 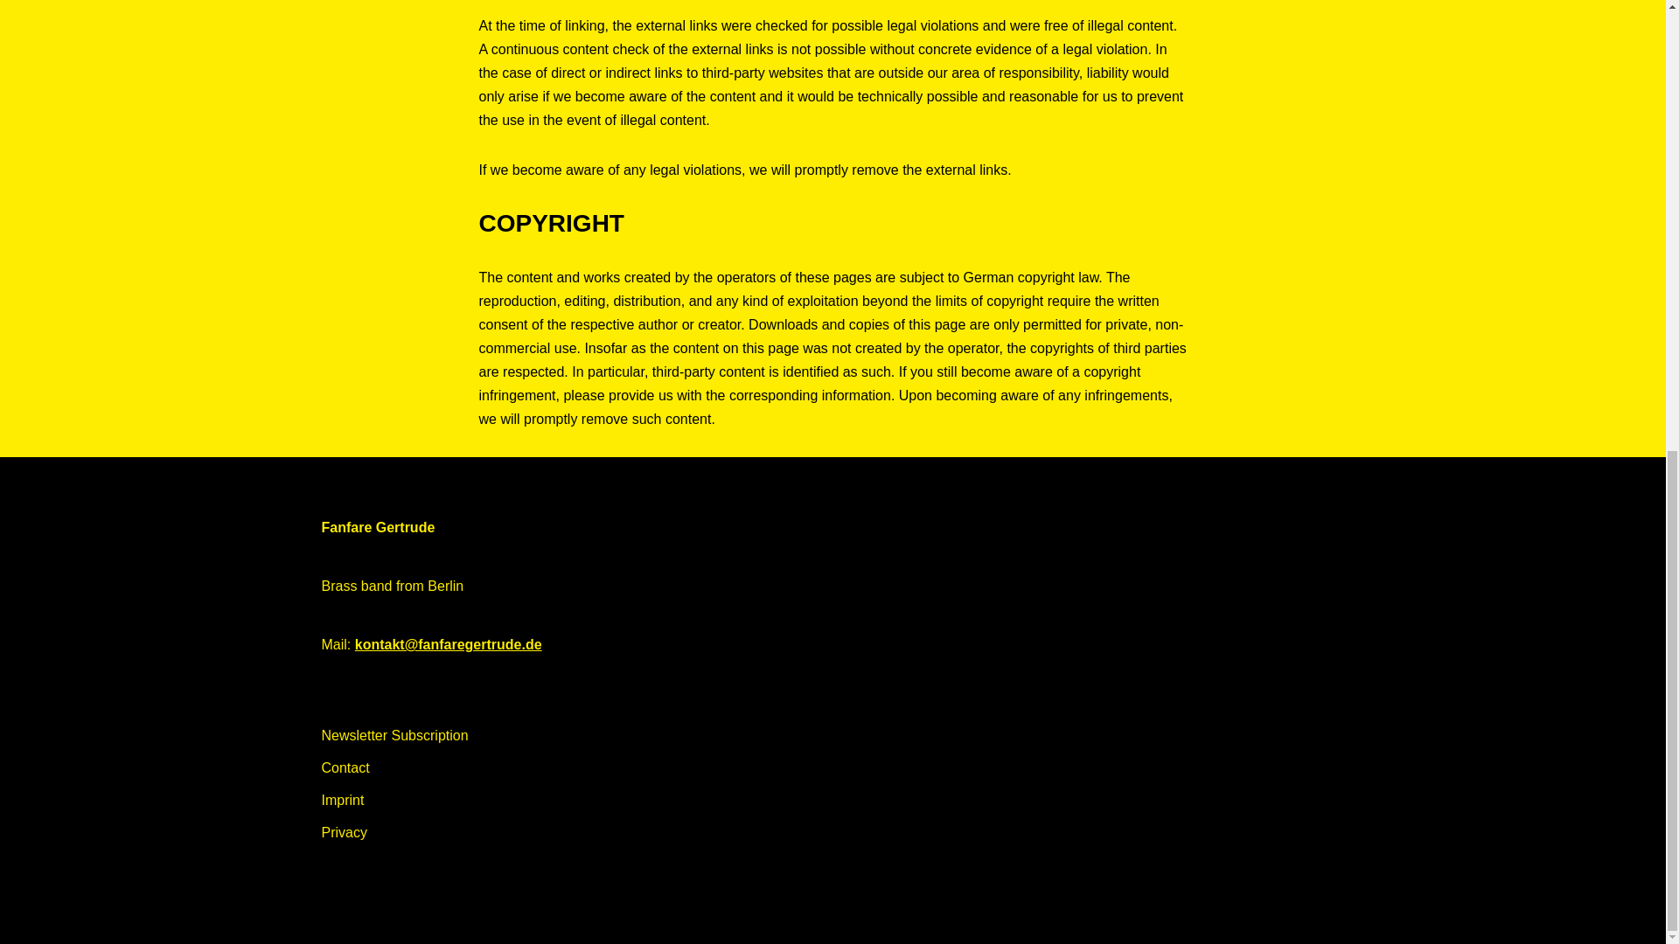 What do you see at coordinates (338, 921) in the screenshot?
I see `Neve` at bounding box center [338, 921].